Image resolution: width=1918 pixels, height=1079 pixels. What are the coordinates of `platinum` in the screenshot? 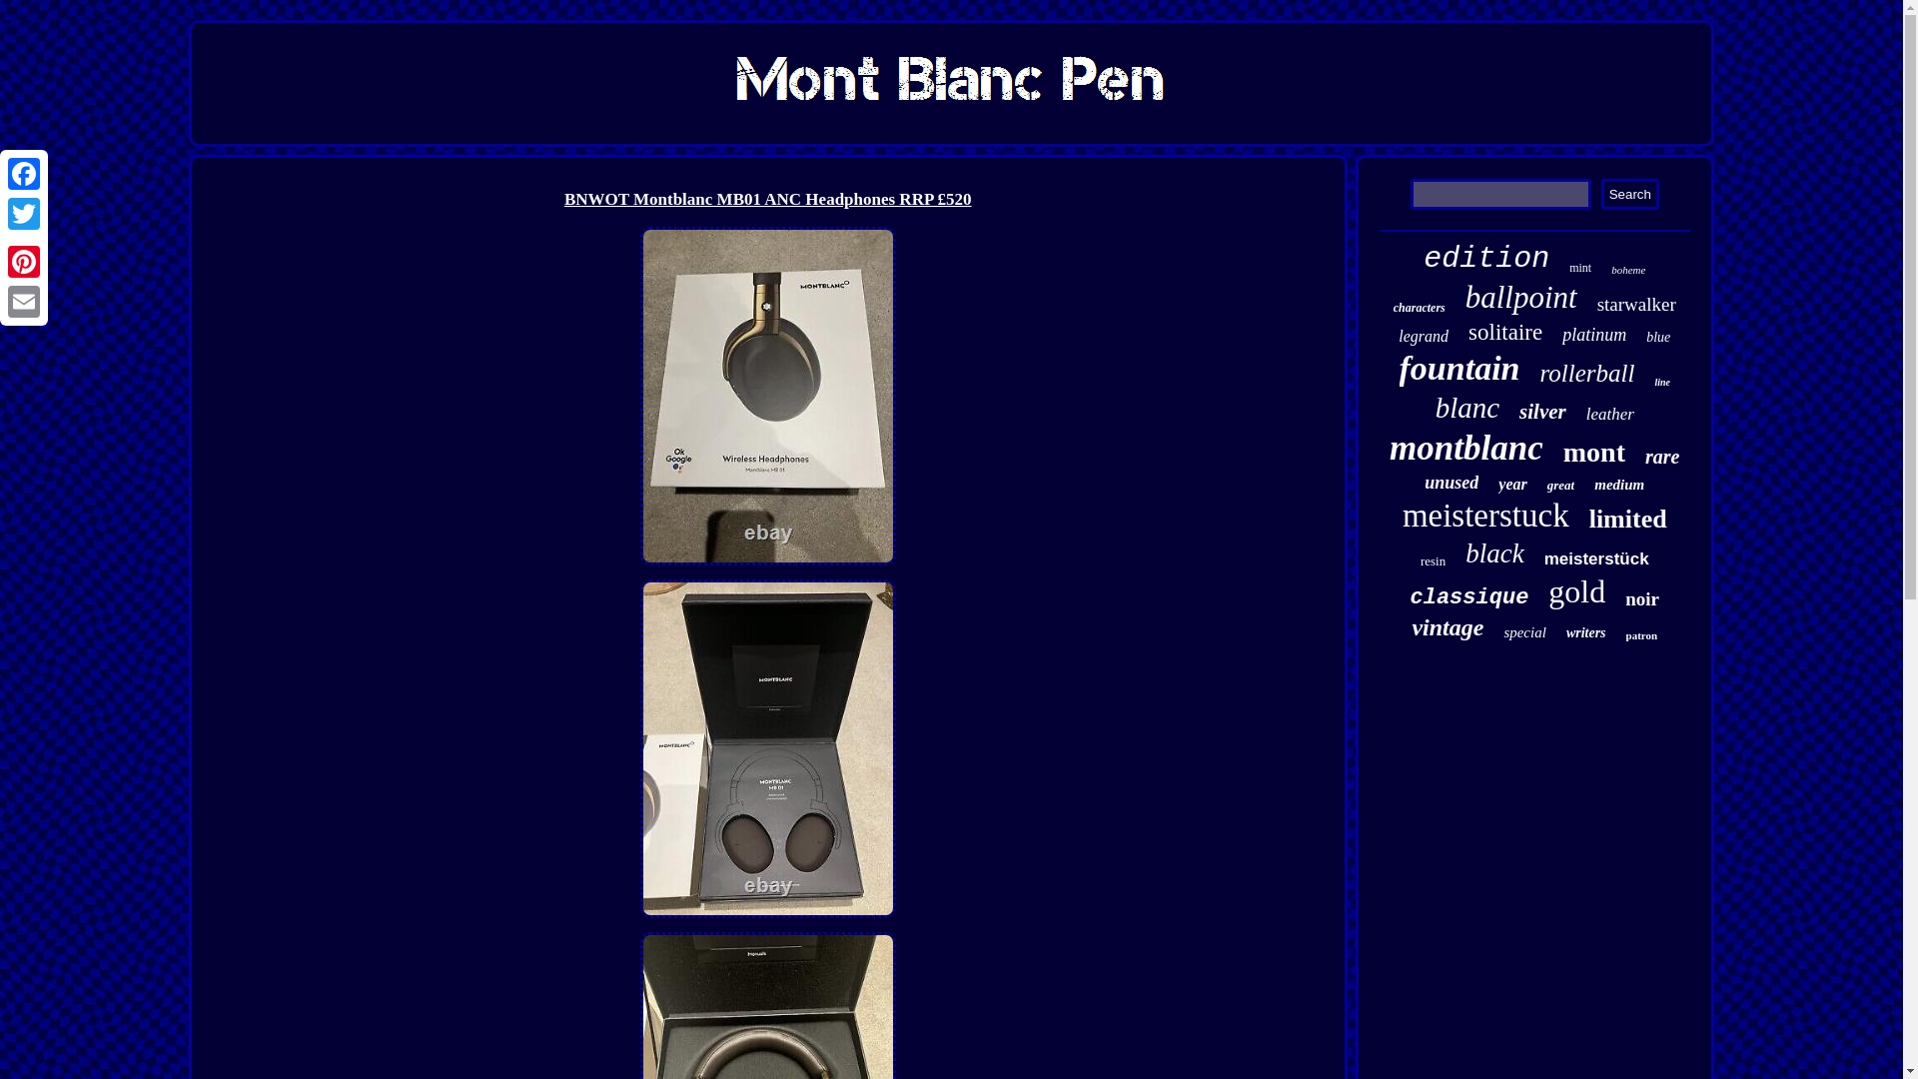 It's located at (1594, 335).